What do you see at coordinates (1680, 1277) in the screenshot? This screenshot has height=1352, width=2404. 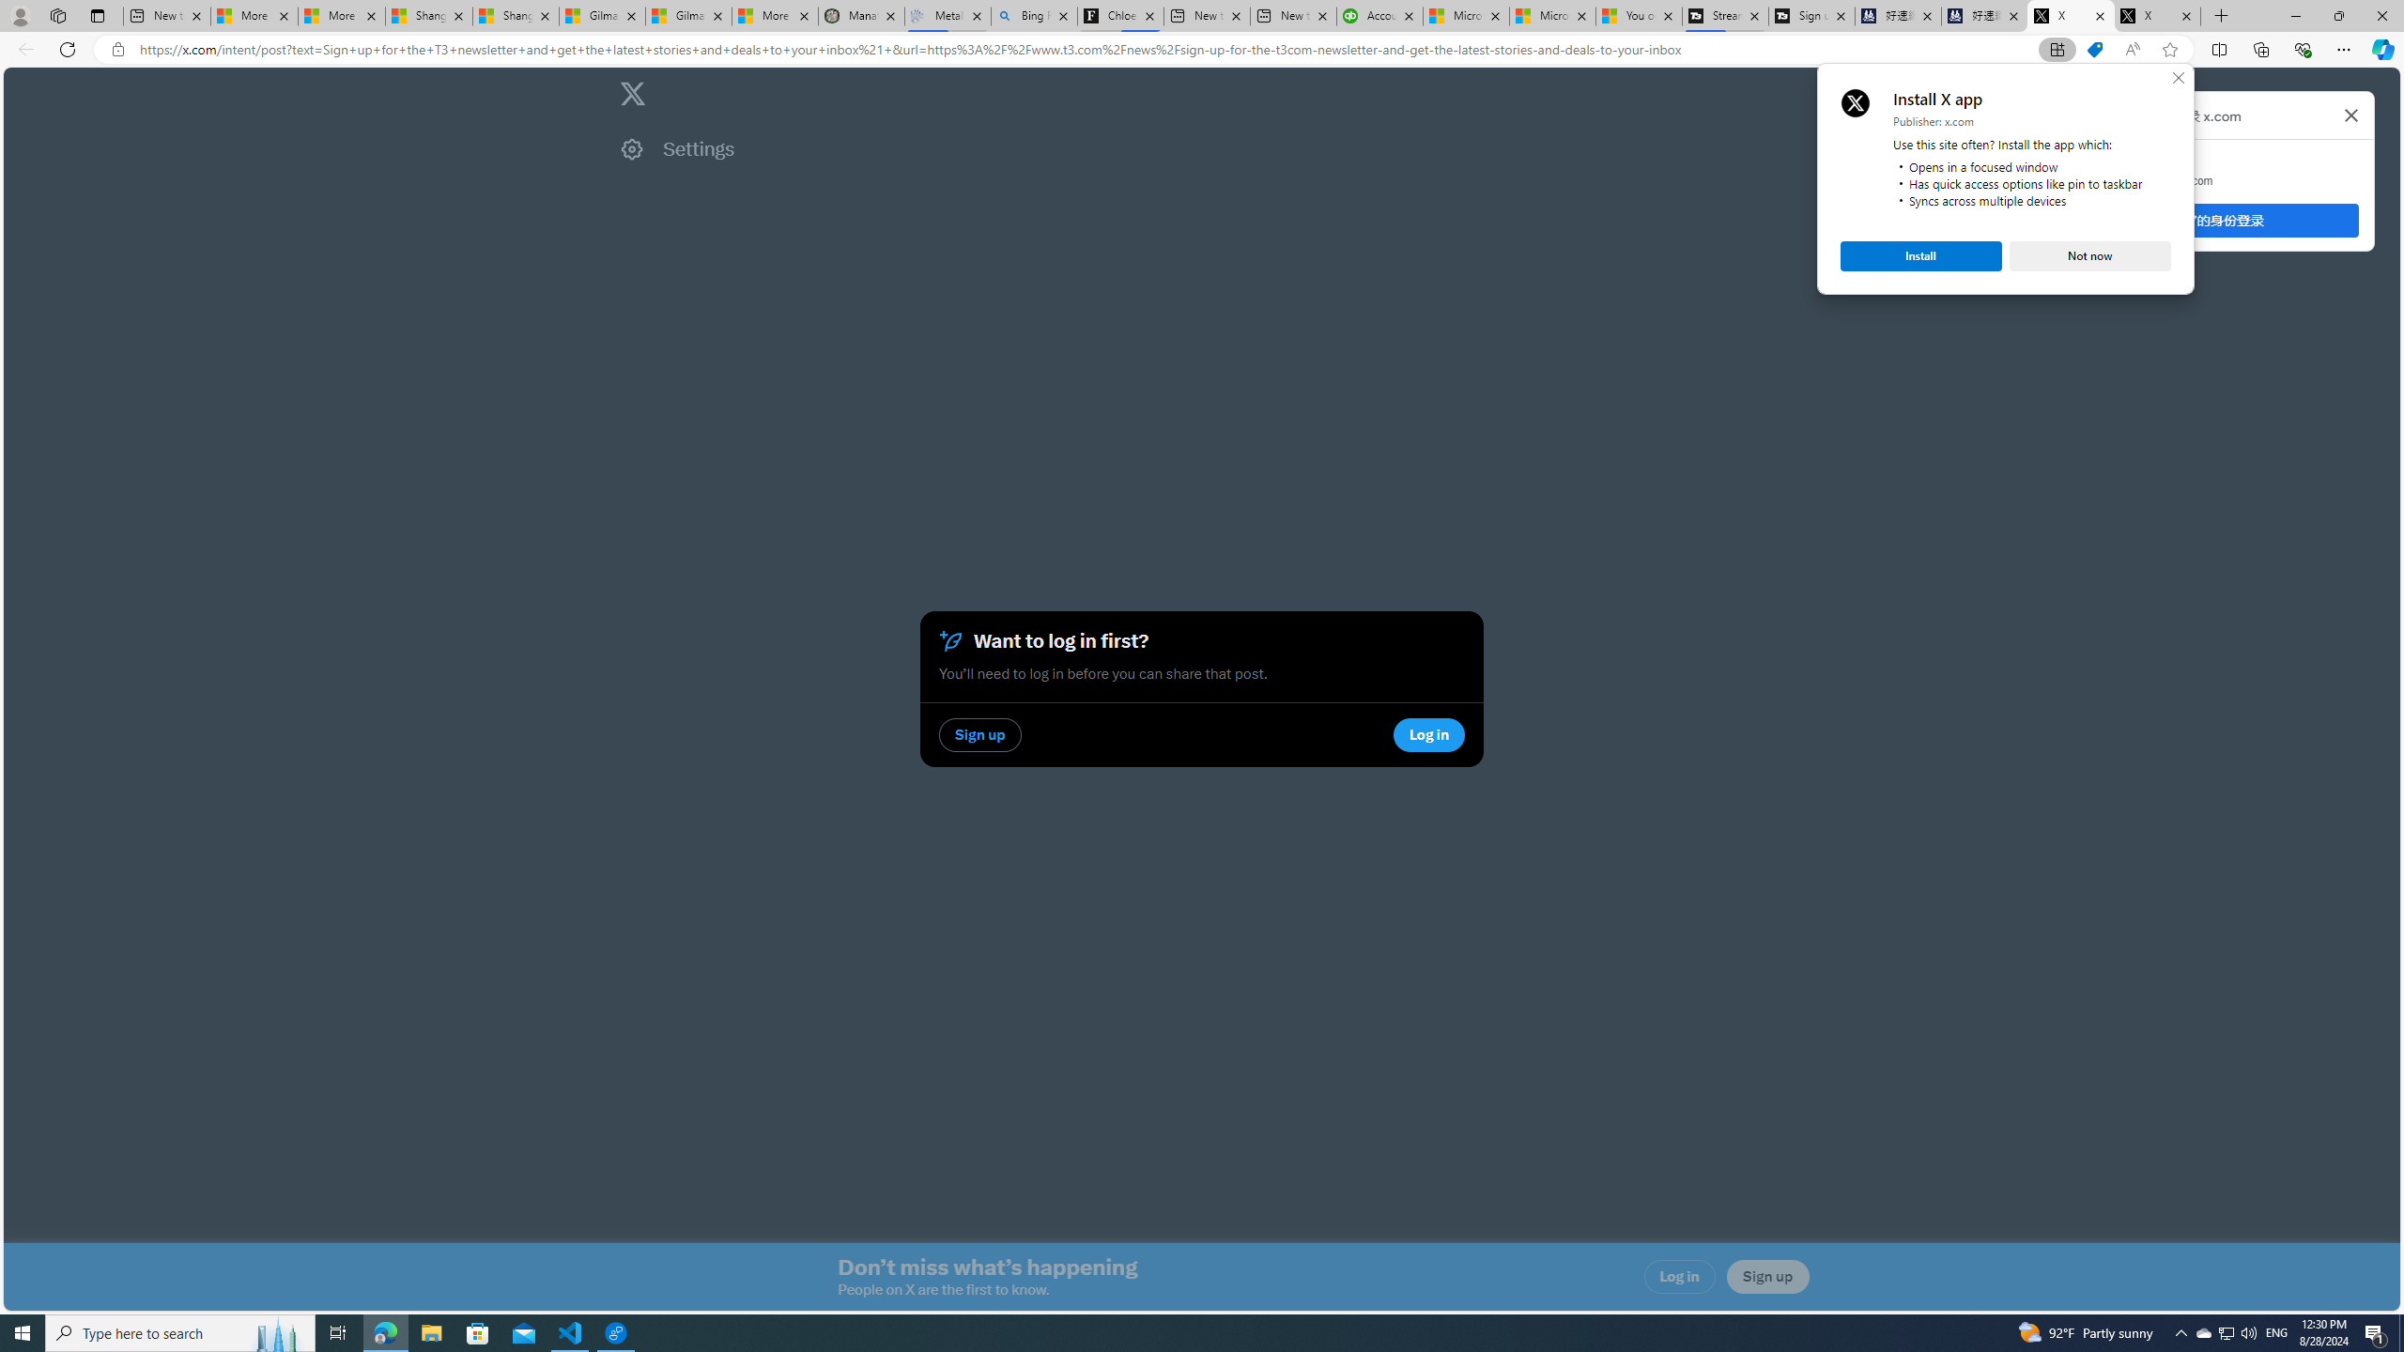 I see `Log in` at bounding box center [1680, 1277].